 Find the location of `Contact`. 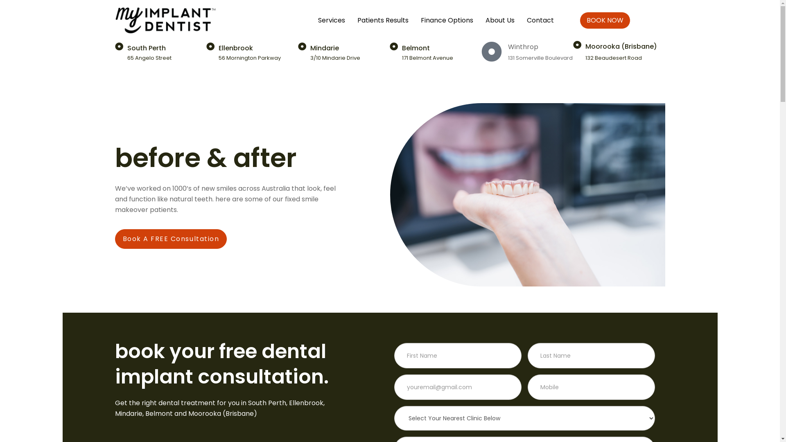

Contact is located at coordinates (540, 20).